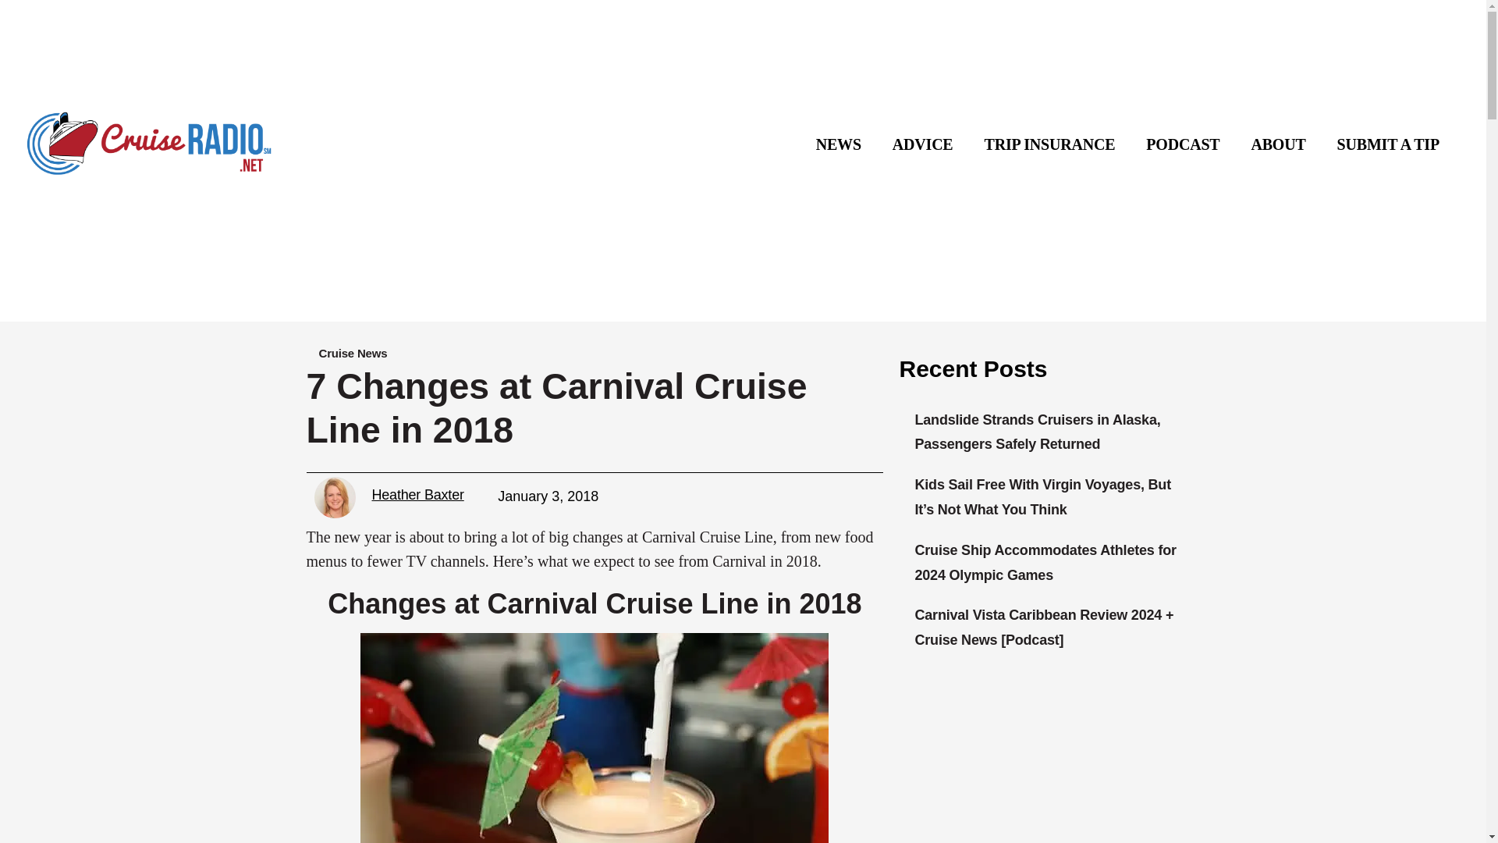  Describe the element at coordinates (1278, 144) in the screenshot. I see `ABOUT` at that location.